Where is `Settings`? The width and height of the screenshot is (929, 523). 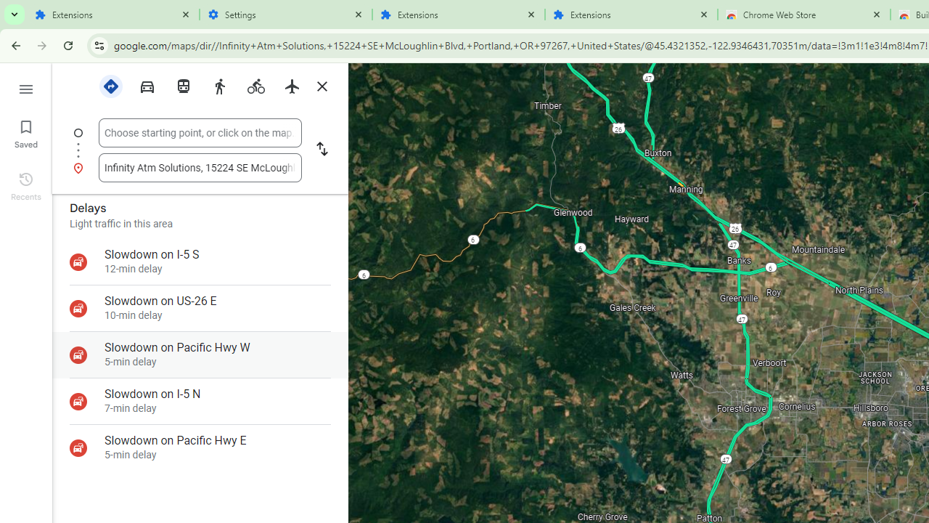 Settings is located at coordinates (286, 15).